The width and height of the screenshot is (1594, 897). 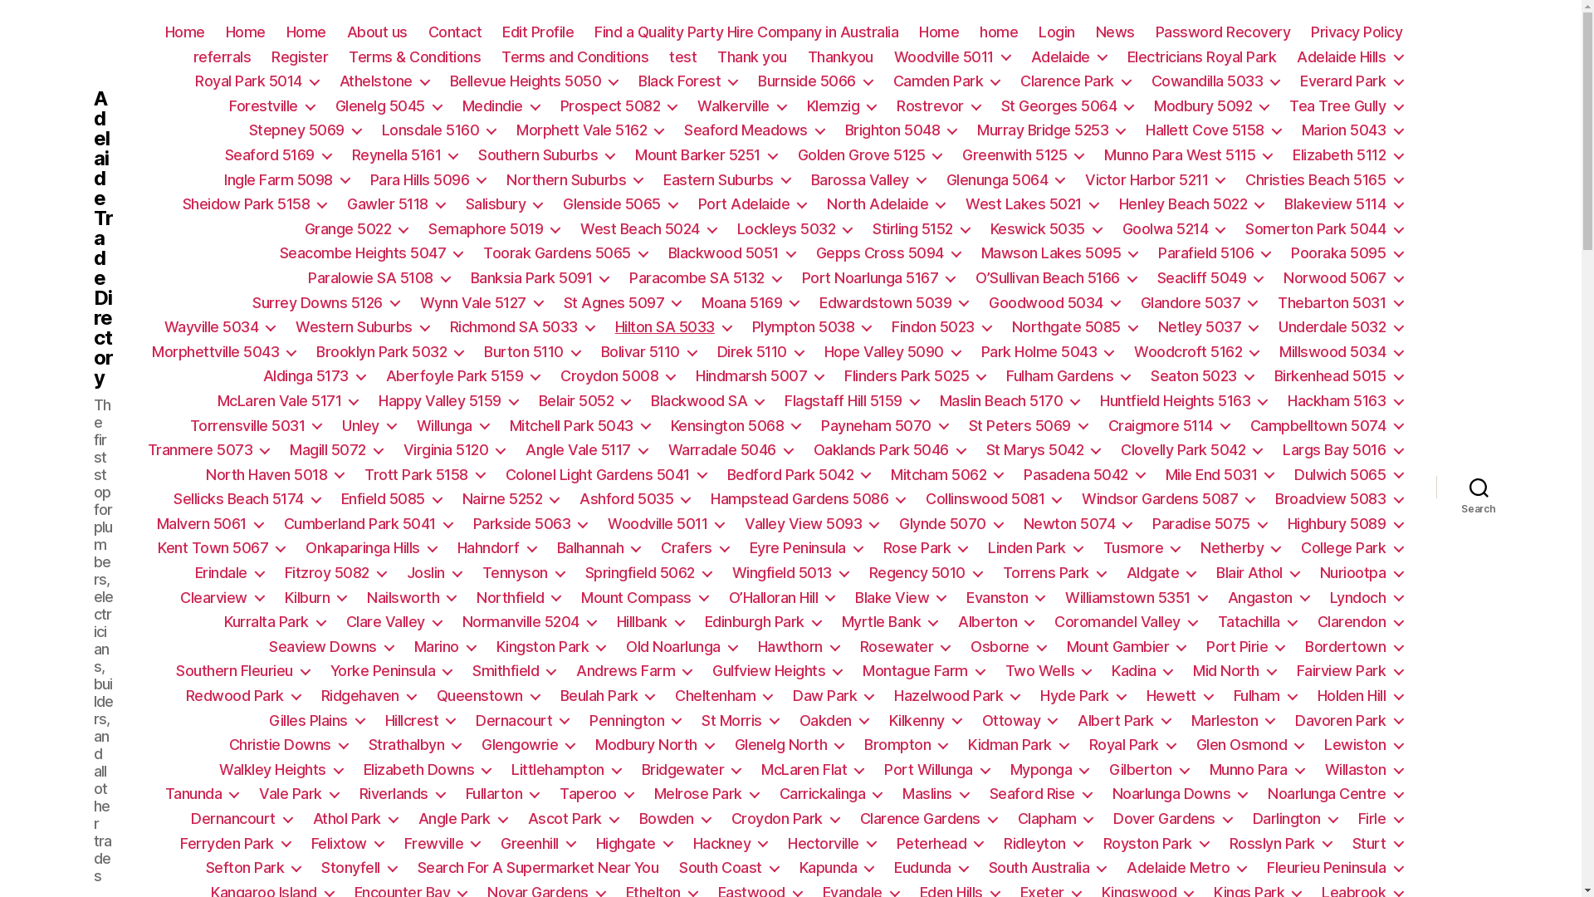 I want to click on Thankyou, so click(x=840, y=57).